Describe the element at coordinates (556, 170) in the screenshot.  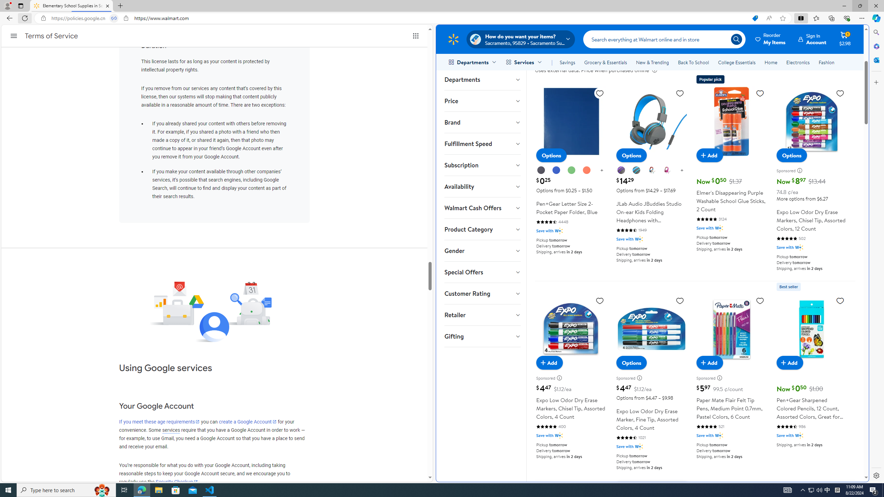
I see `Blue` at that location.